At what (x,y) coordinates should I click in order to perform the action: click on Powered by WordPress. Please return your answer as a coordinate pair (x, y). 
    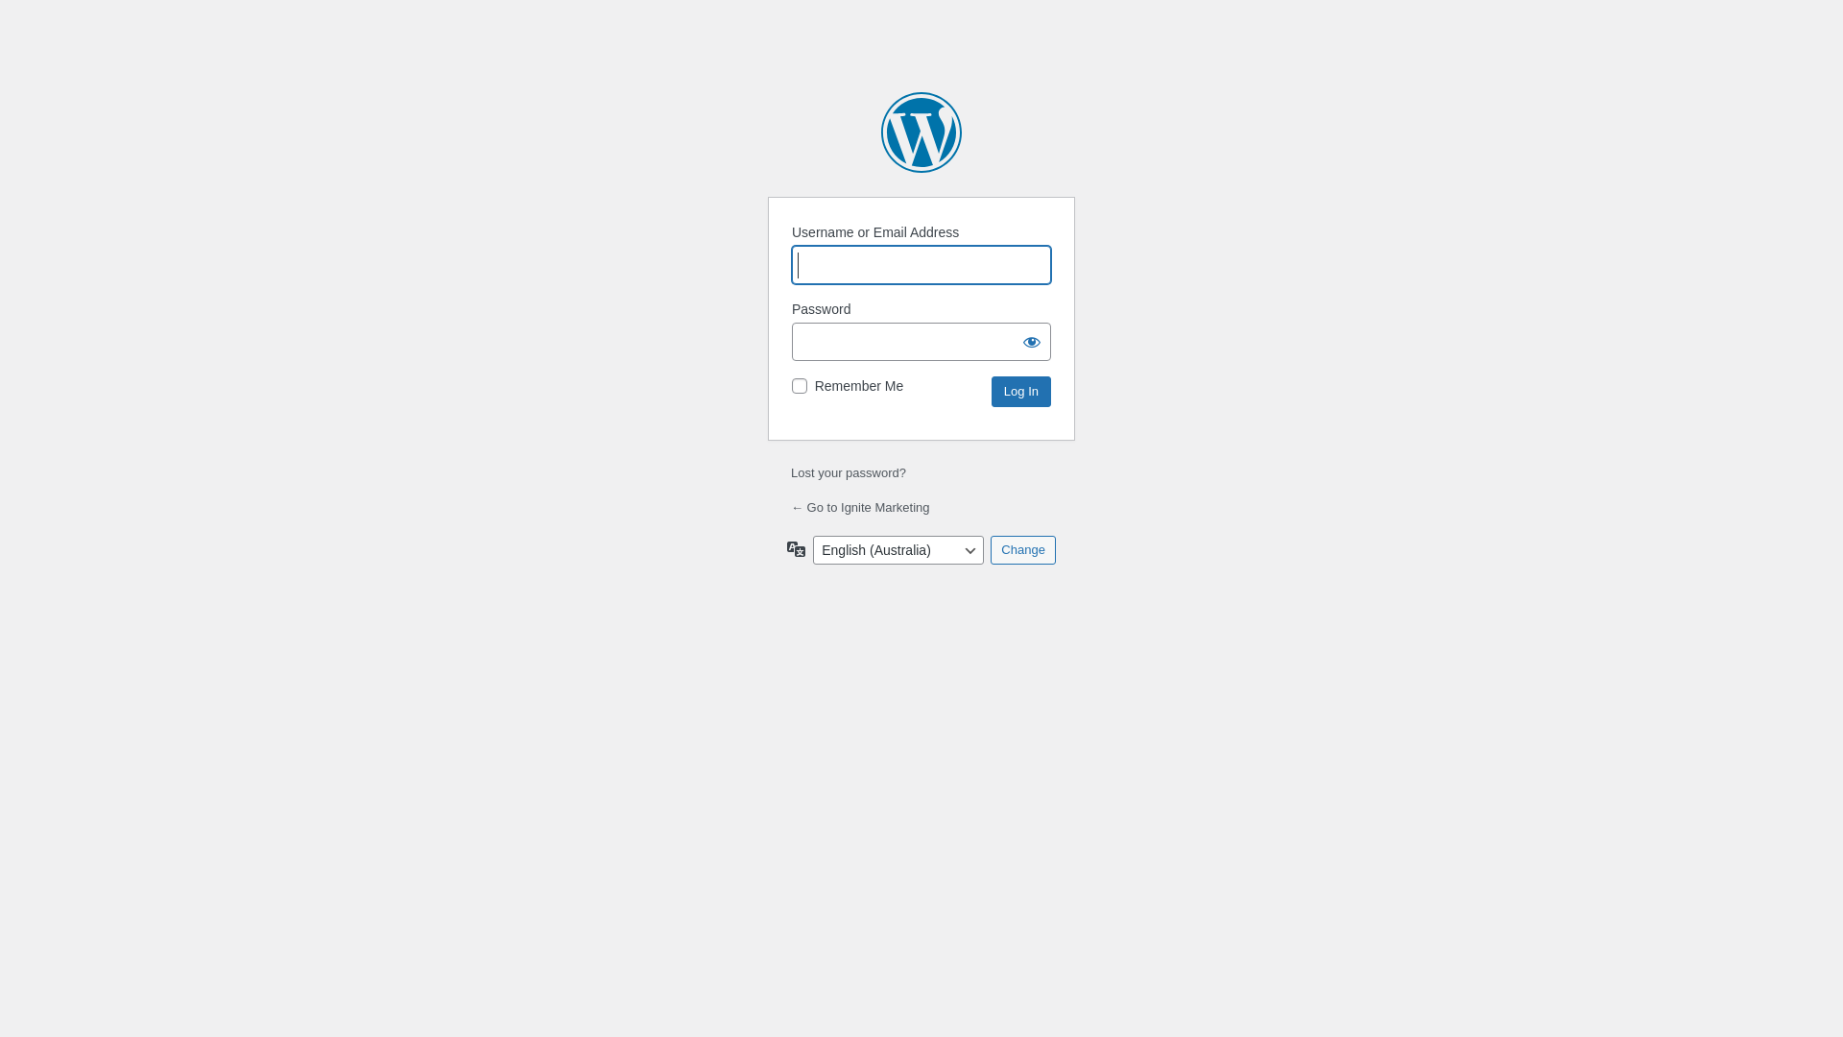
    Looking at the image, I should click on (921, 133).